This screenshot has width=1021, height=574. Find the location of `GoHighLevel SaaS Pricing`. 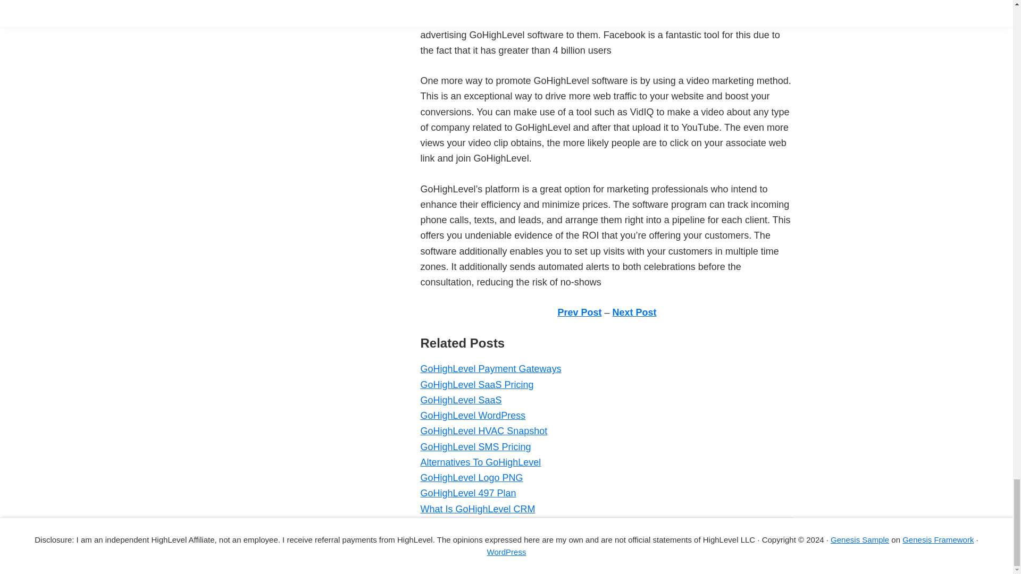

GoHighLevel SaaS Pricing is located at coordinates (476, 385).